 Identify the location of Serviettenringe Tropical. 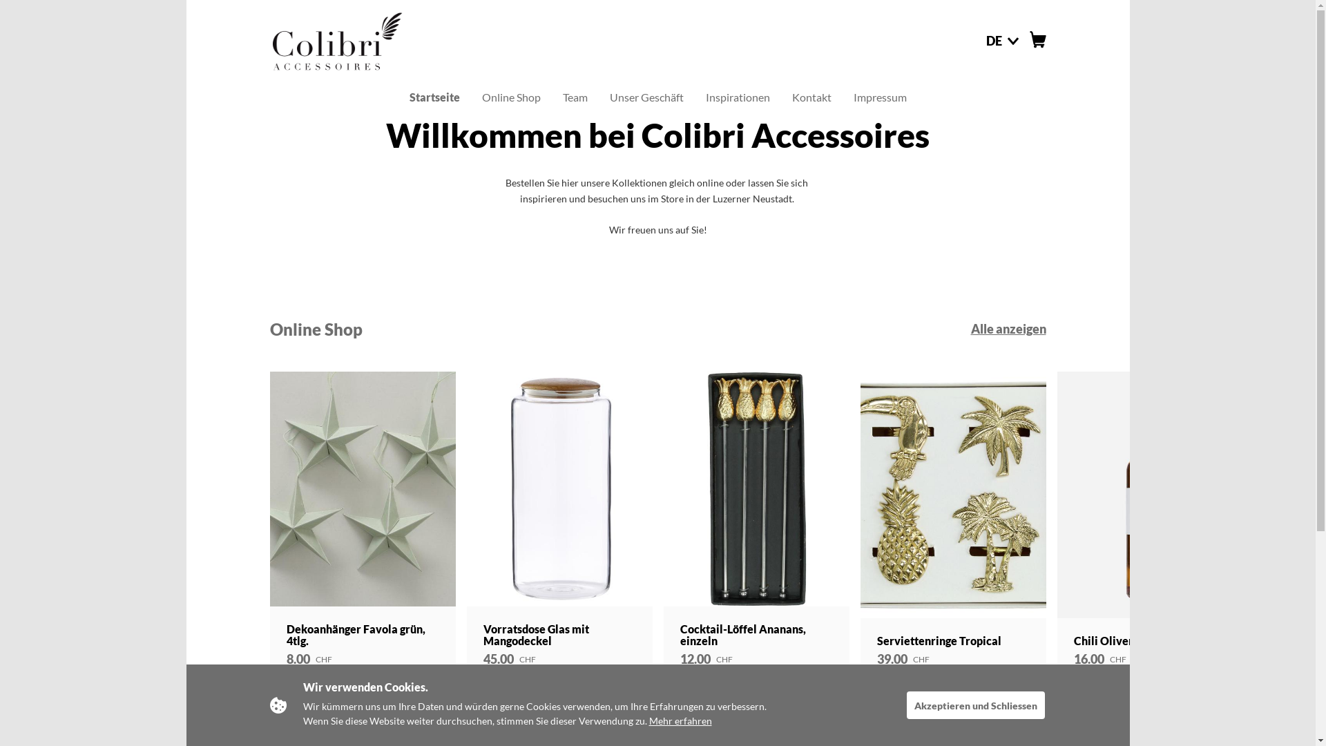
(939, 641).